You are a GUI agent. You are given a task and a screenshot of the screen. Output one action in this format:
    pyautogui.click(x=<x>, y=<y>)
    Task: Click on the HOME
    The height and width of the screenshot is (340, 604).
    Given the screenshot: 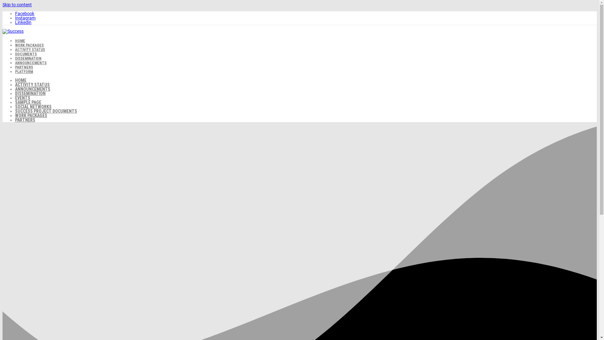 What is the action you would take?
    pyautogui.click(x=20, y=41)
    